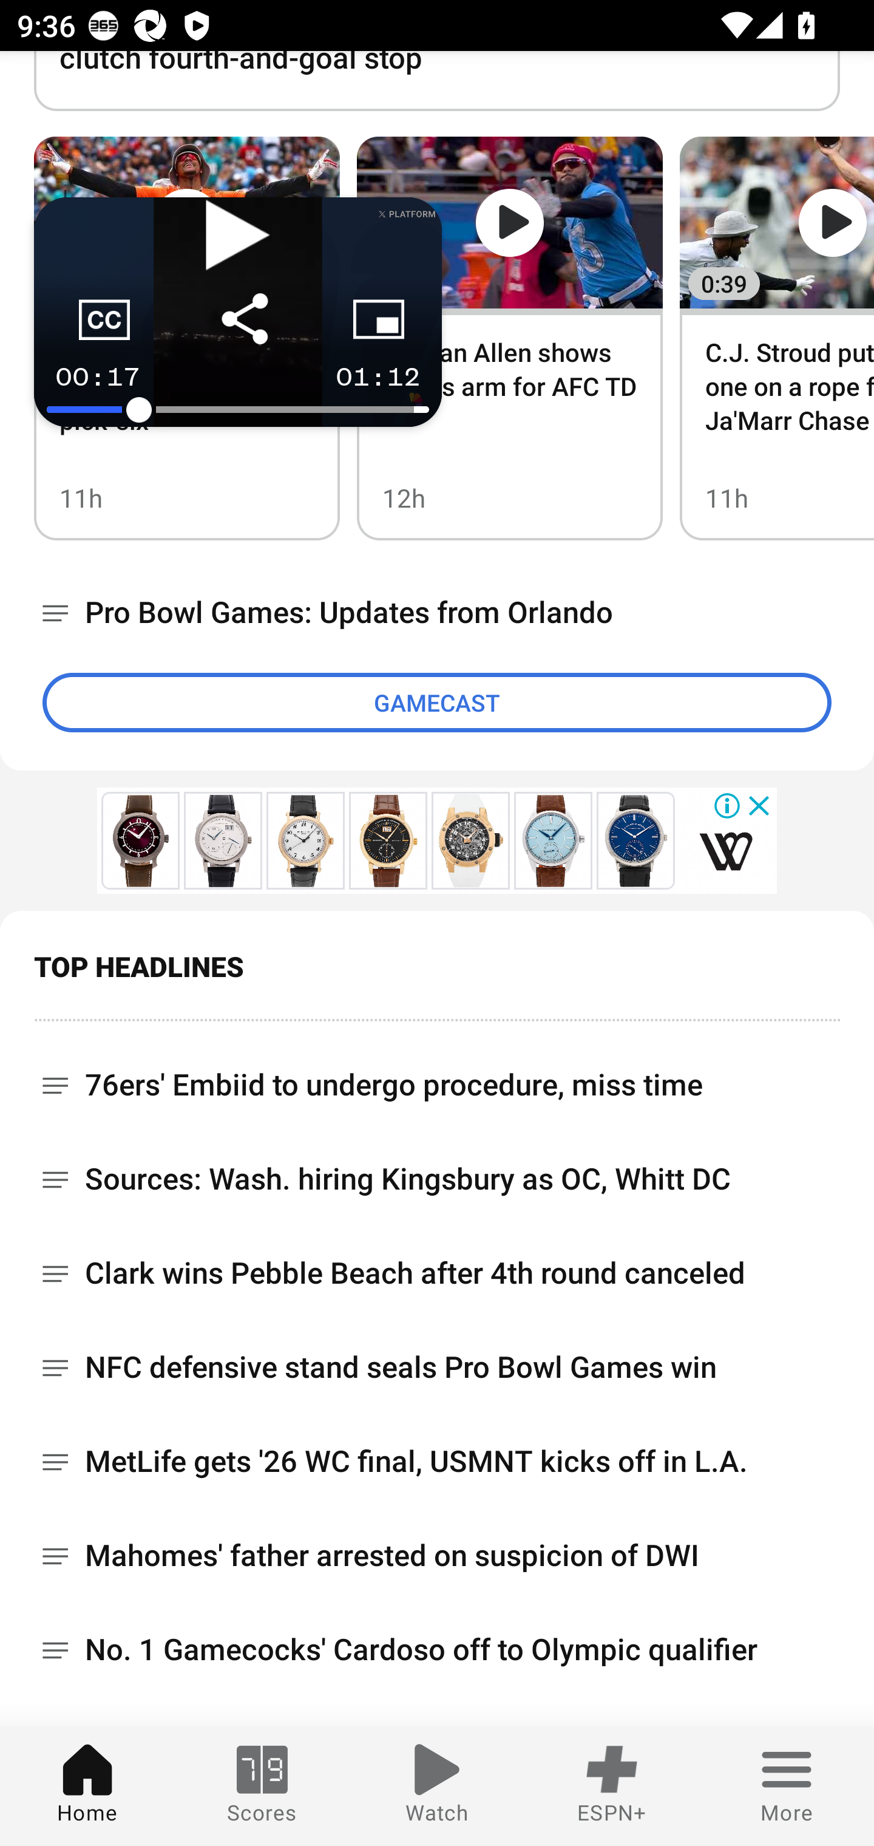 This screenshot has width=874, height=1846. What do you see at coordinates (726, 851) in the screenshot?
I see `4918025` at bounding box center [726, 851].